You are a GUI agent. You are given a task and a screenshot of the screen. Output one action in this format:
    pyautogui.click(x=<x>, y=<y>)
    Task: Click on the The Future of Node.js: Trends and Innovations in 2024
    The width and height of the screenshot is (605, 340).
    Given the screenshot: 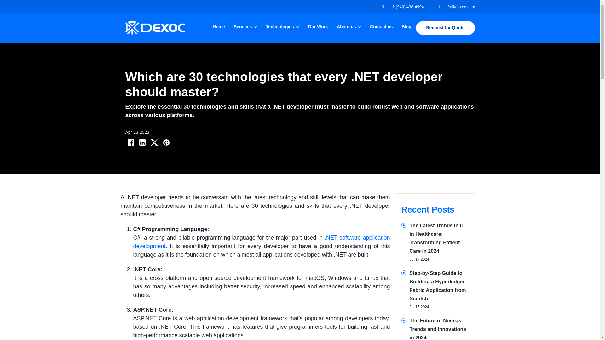 What is the action you would take?
    pyautogui.click(x=438, y=329)
    